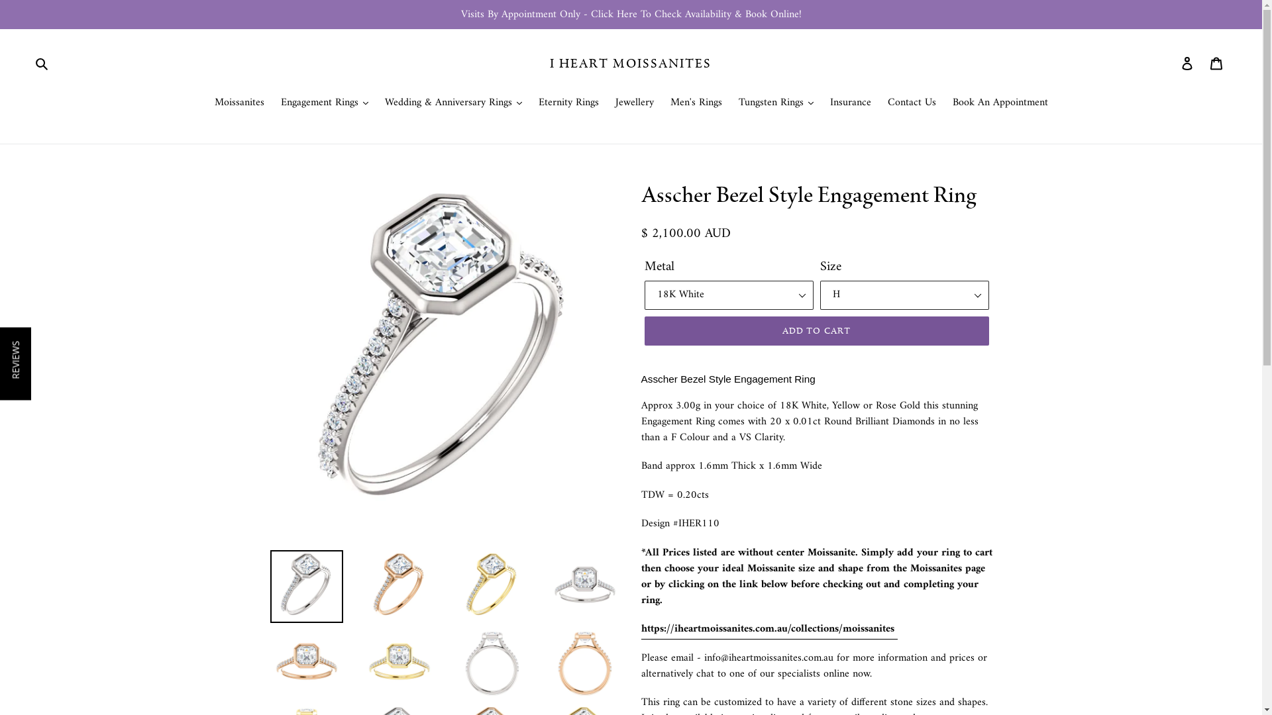 This screenshot has height=715, width=1272. What do you see at coordinates (42, 64) in the screenshot?
I see `Submit` at bounding box center [42, 64].